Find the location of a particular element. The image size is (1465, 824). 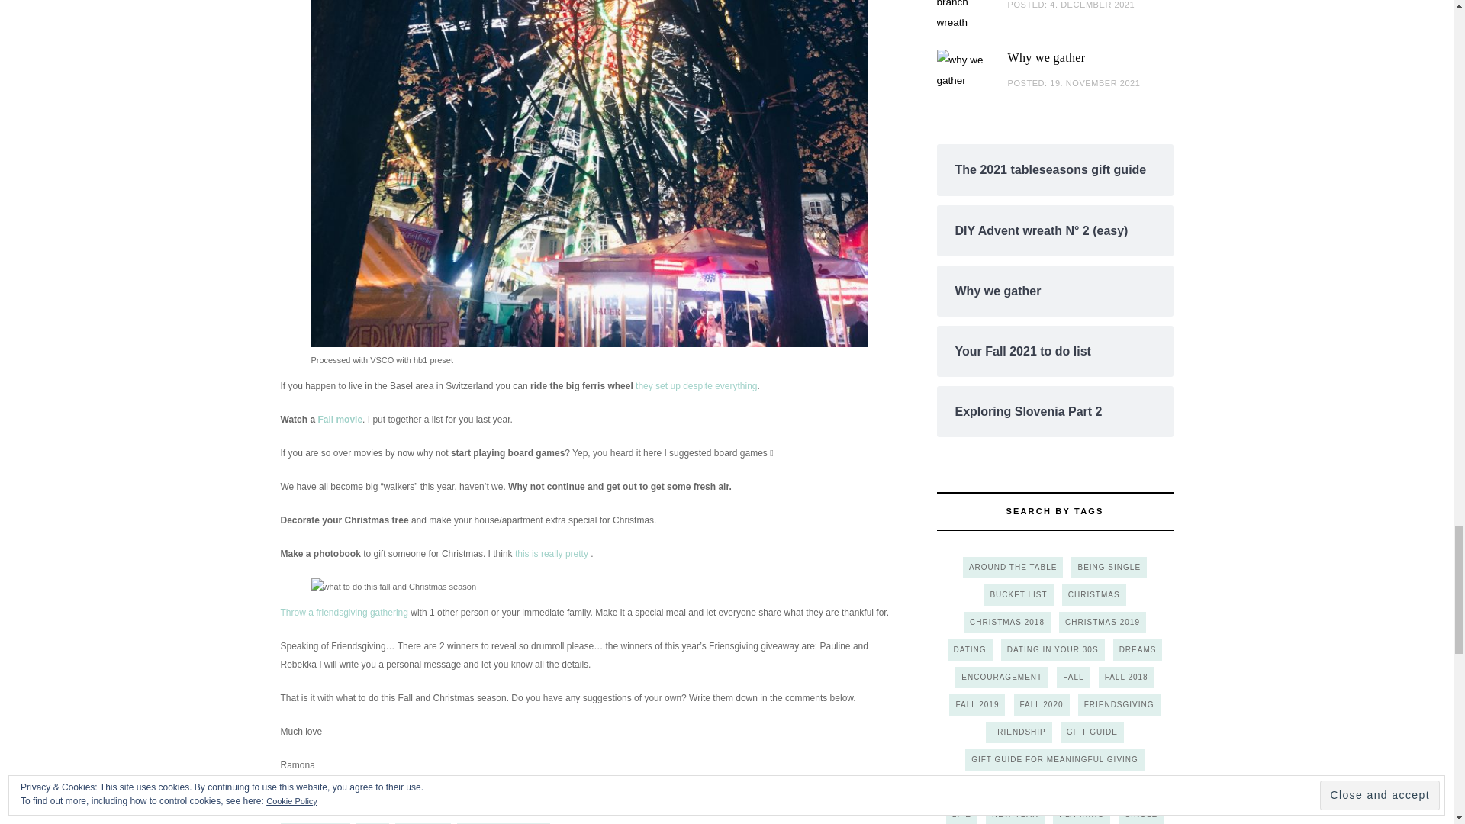

they set up despite everything is located at coordinates (696, 386).